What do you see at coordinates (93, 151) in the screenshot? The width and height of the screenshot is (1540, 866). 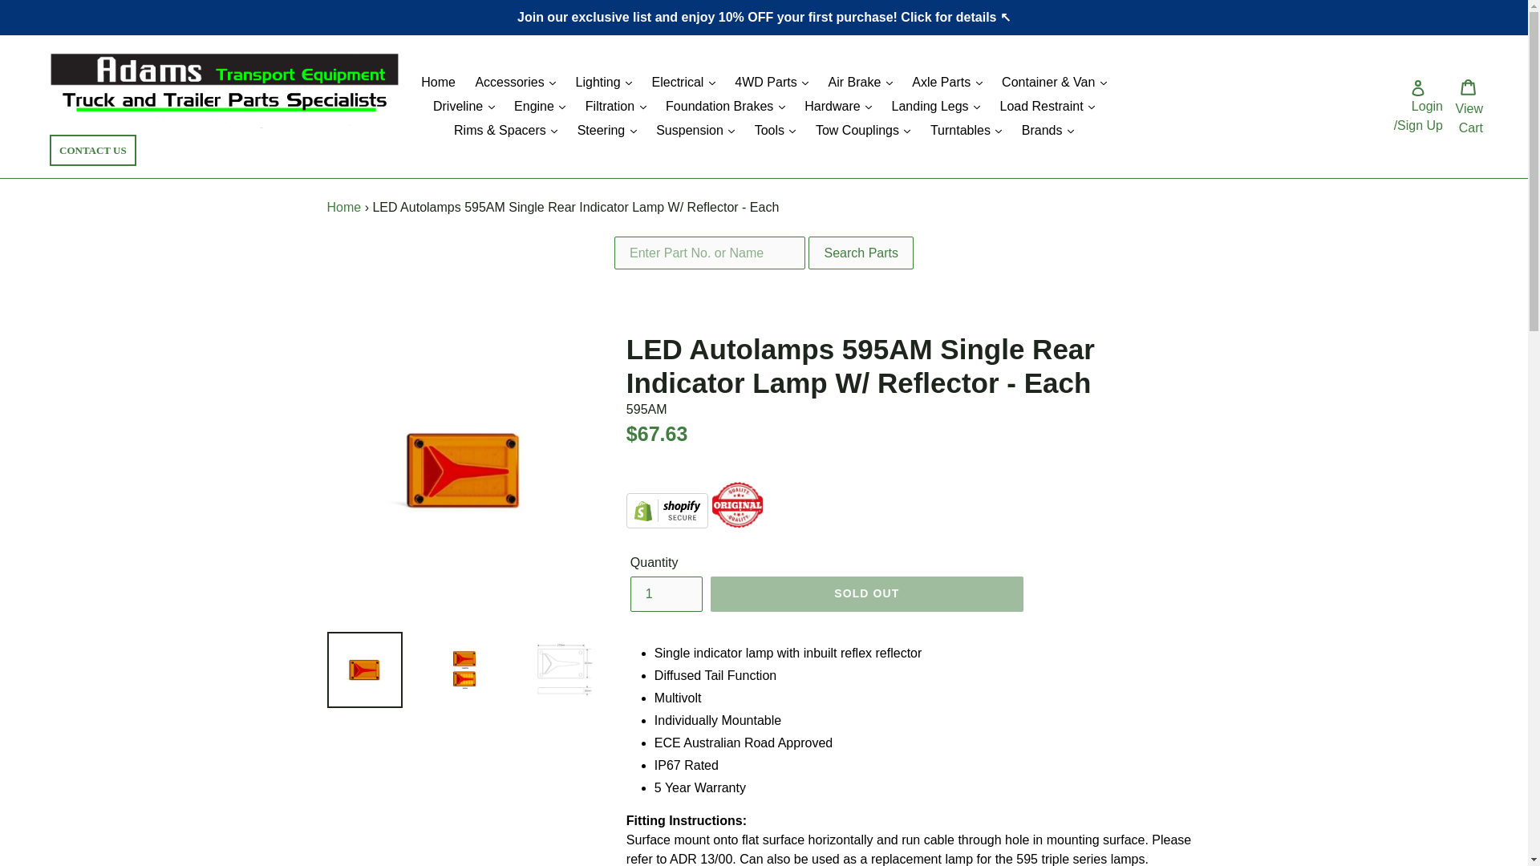 I see `CONTACT US` at bounding box center [93, 151].